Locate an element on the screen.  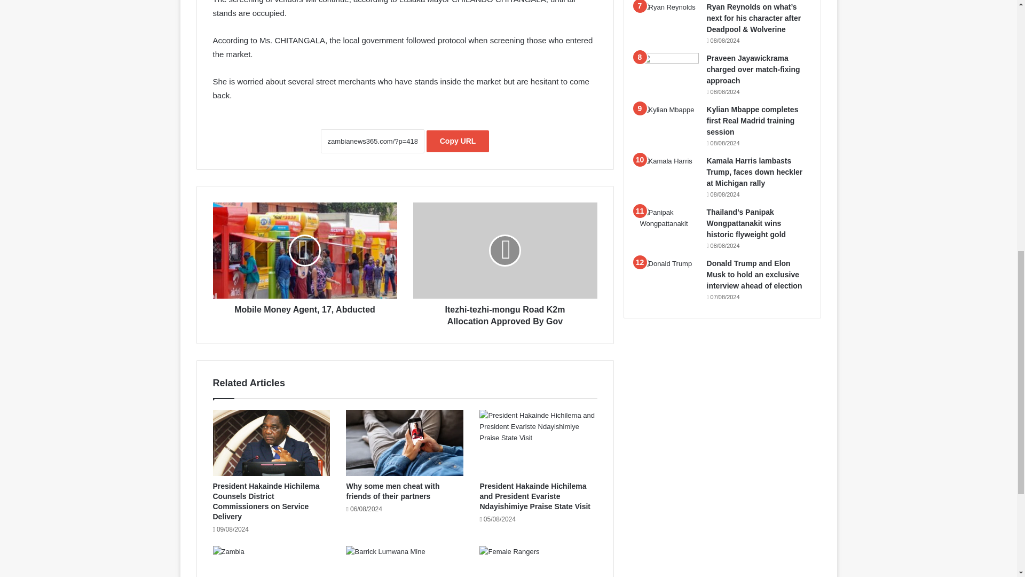
Itezhi-tezhi-mongu Road K2m Allocation Approved By Gov is located at coordinates (505, 313).